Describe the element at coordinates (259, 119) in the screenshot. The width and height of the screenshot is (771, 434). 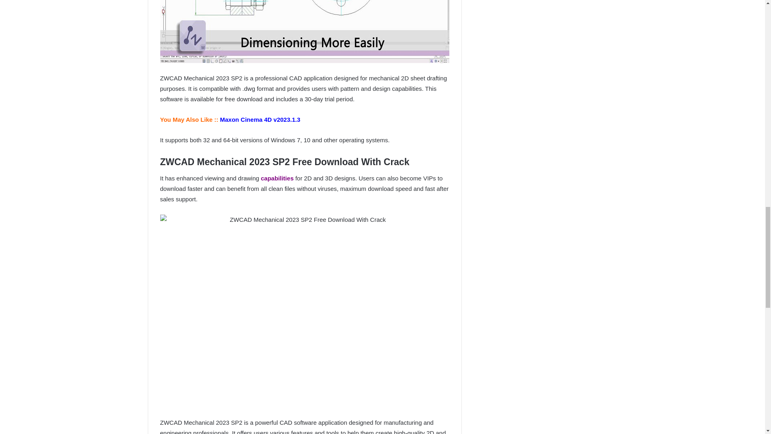
I see `Maxon Cinema 4D v2023.1.3` at that location.